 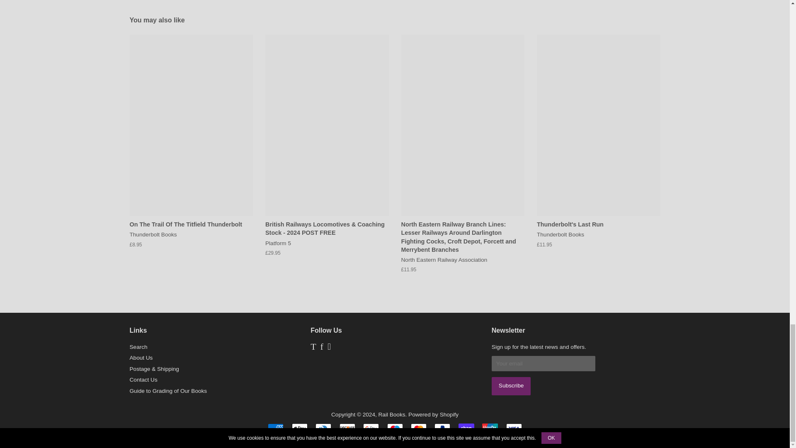 What do you see at coordinates (347, 428) in the screenshot?
I see `Discover` at bounding box center [347, 428].